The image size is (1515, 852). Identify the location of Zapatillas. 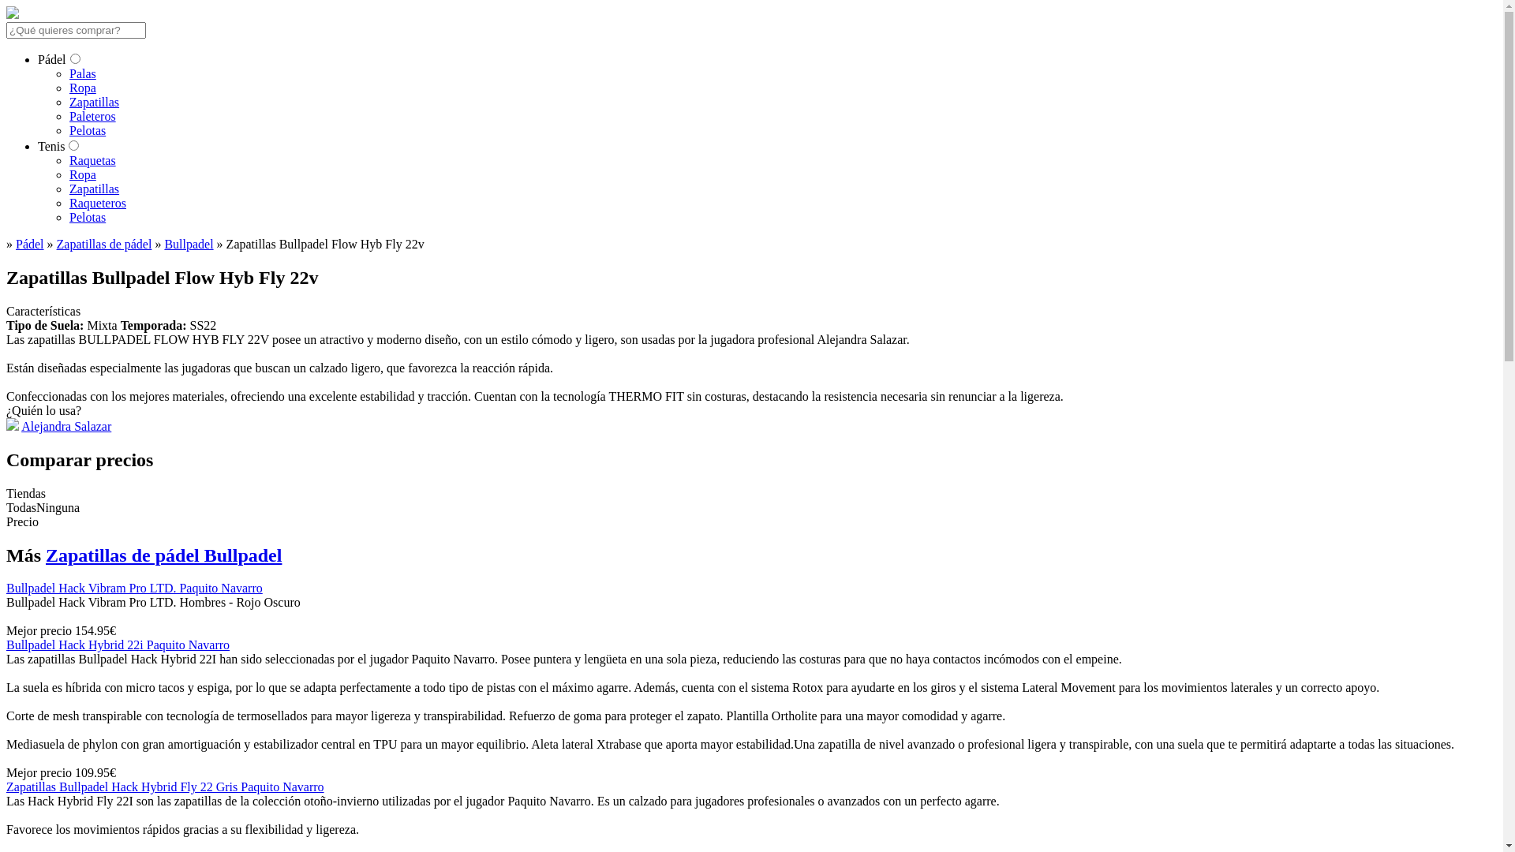
(95, 189).